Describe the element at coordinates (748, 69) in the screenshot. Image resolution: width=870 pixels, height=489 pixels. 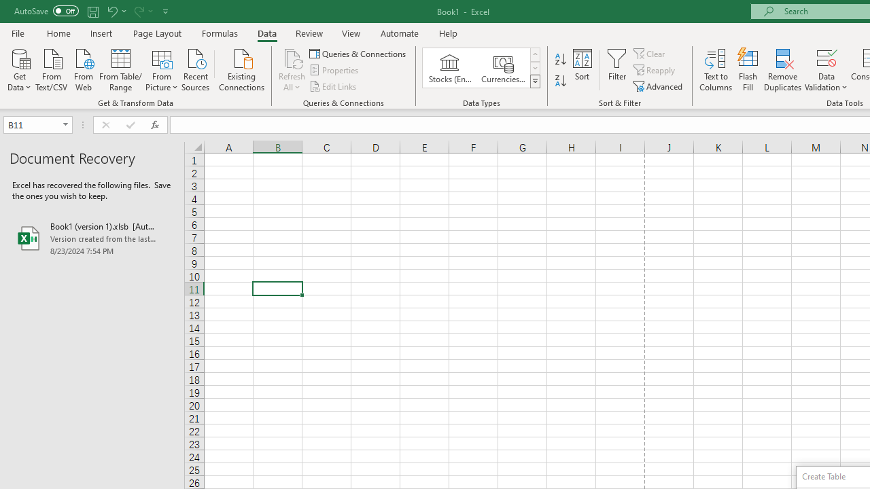
I see `Flash Fill` at that location.